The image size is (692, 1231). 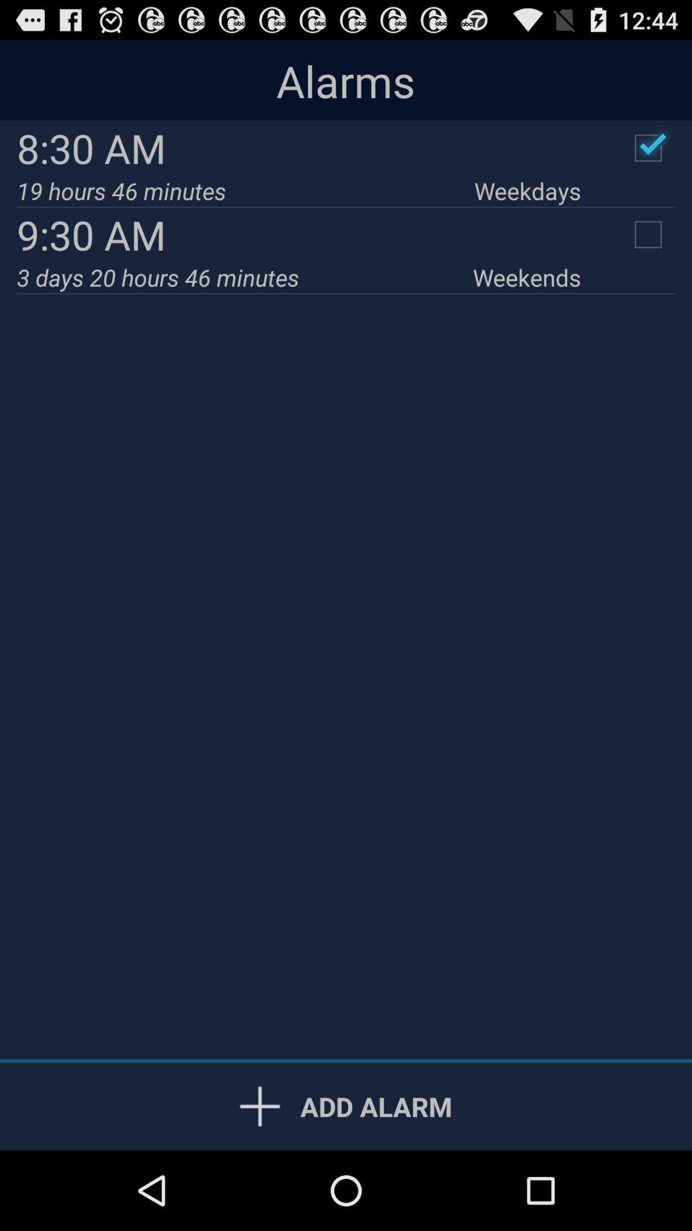 What do you see at coordinates (527, 277) in the screenshot?
I see `select the item next to the 3 days 20 app` at bounding box center [527, 277].